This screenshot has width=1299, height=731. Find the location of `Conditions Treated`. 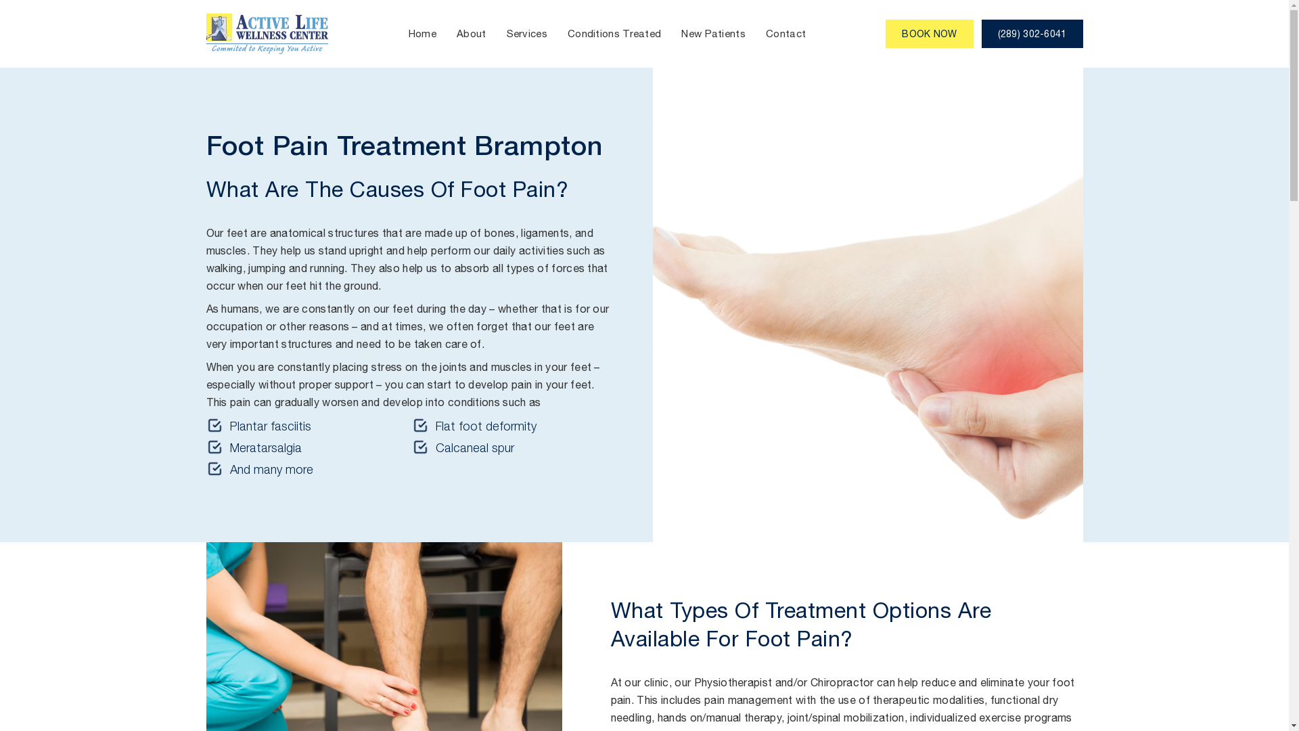

Conditions Treated is located at coordinates (614, 34).